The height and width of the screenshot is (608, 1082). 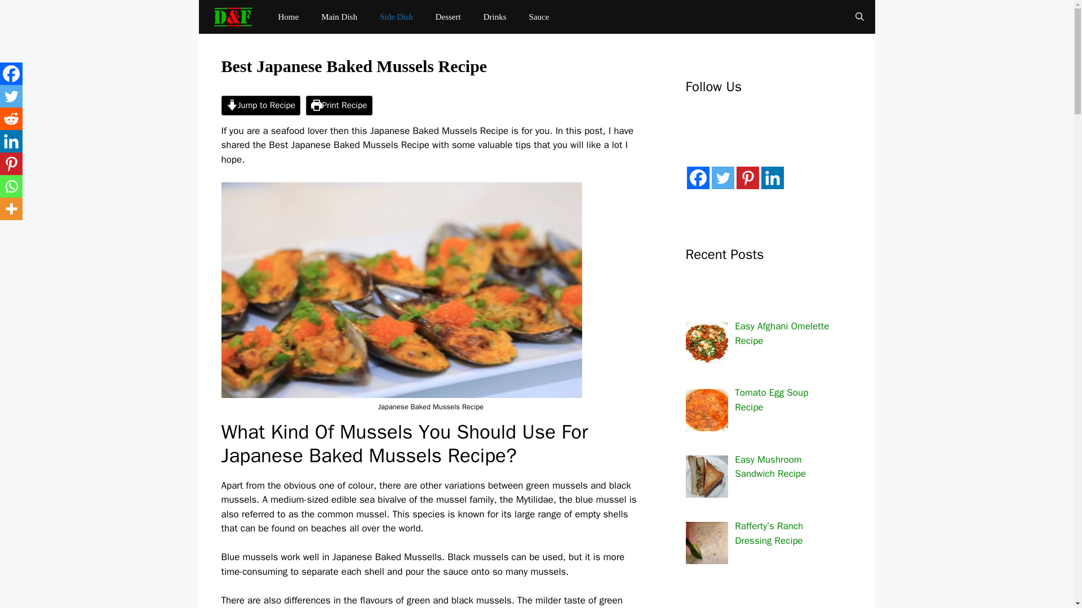 I want to click on Drinks, so click(x=495, y=17).